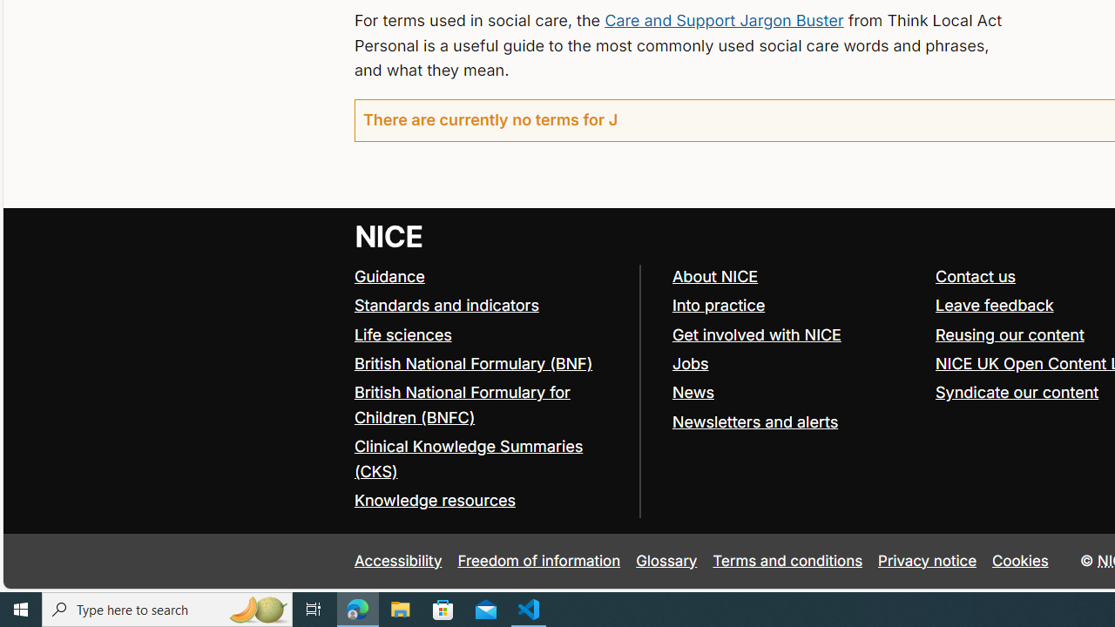 Image resolution: width=1115 pixels, height=627 pixels. What do you see at coordinates (976, 276) in the screenshot?
I see `Contact us` at bounding box center [976, 276].